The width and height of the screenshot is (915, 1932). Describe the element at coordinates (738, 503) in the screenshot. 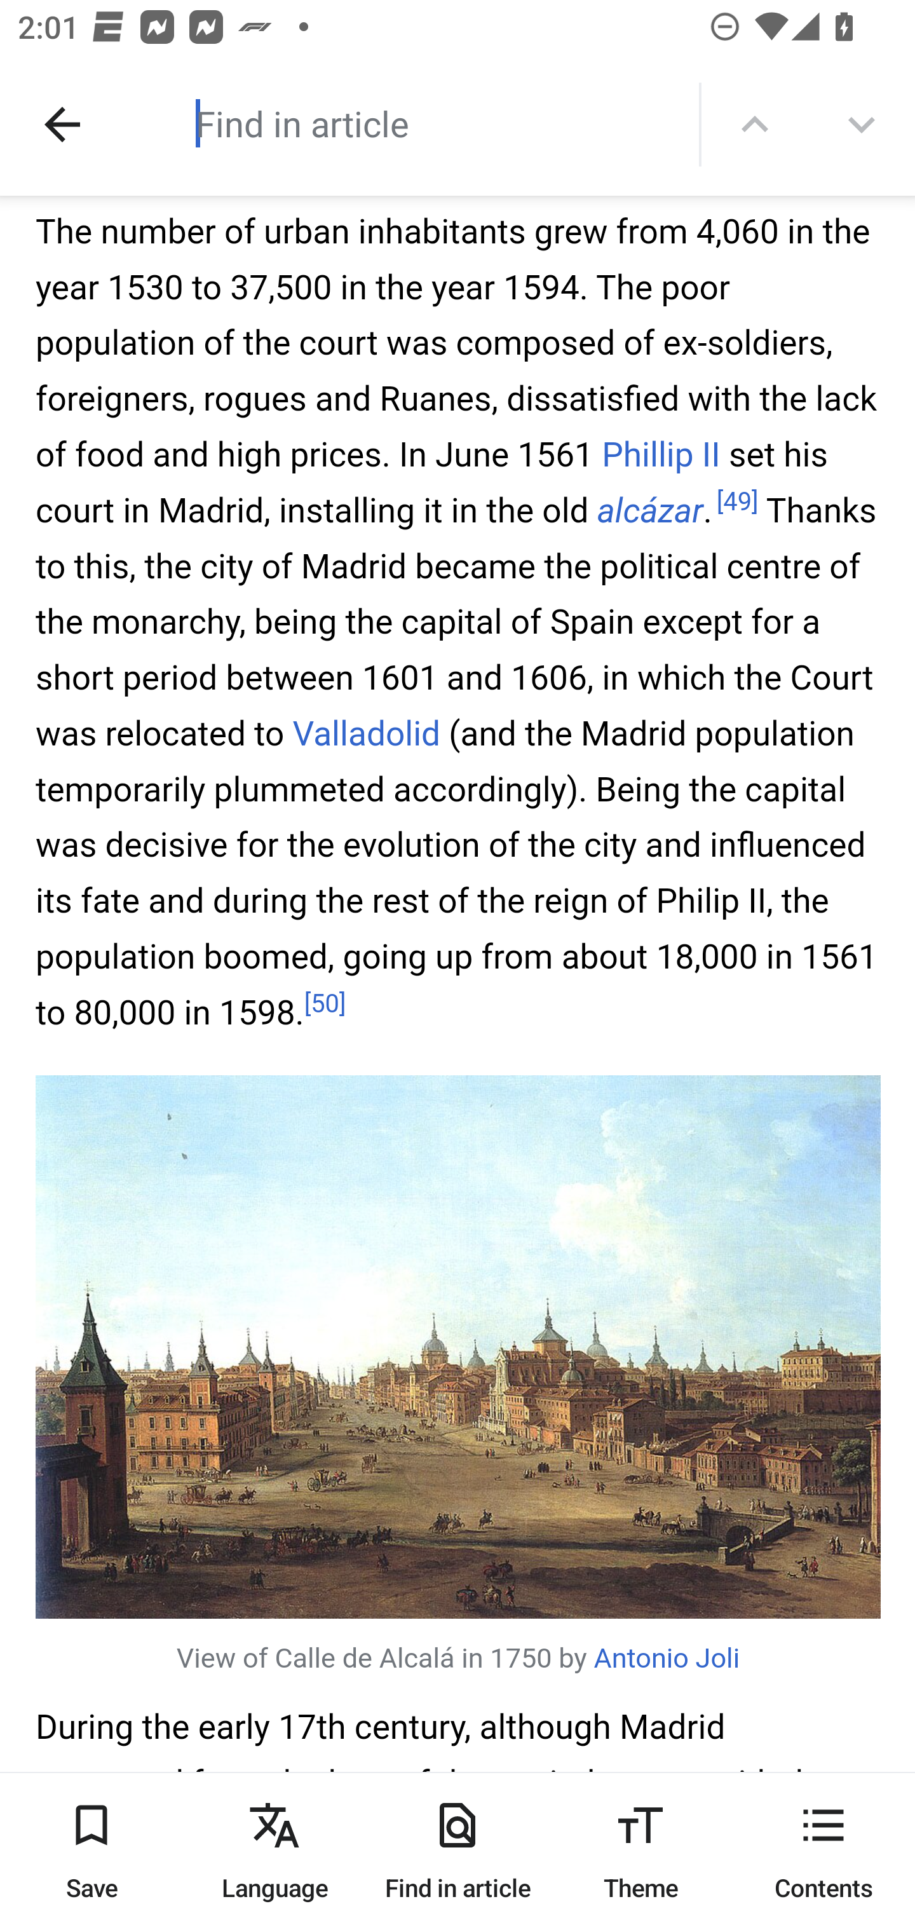

I see `[] [ 49 ]` at that location.